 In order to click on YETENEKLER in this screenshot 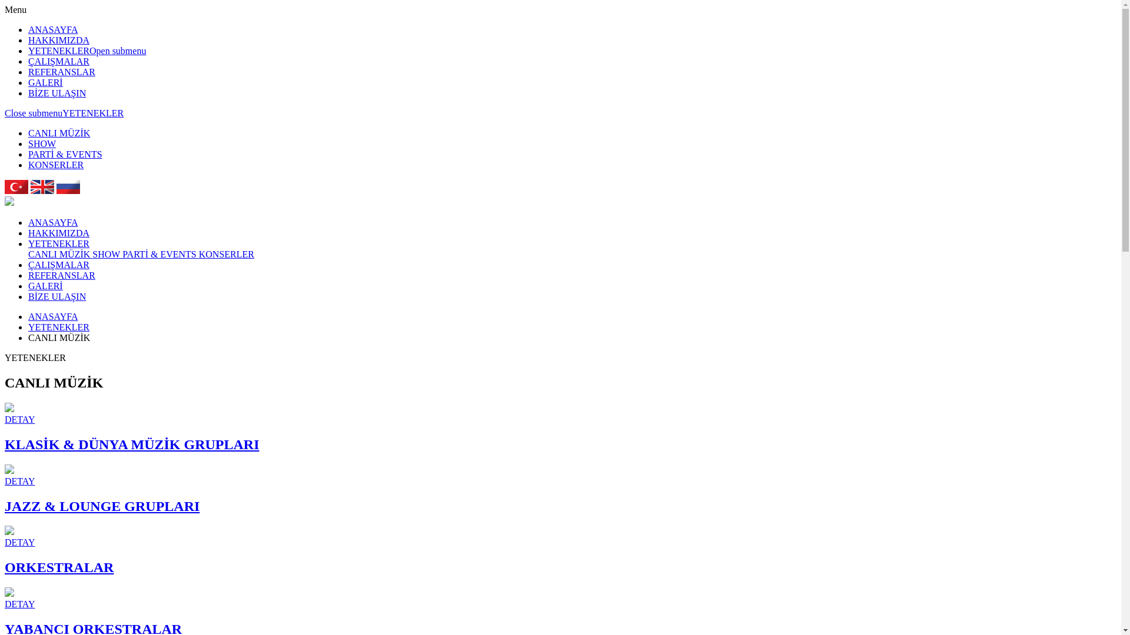, I will do `click(59, 243)`.